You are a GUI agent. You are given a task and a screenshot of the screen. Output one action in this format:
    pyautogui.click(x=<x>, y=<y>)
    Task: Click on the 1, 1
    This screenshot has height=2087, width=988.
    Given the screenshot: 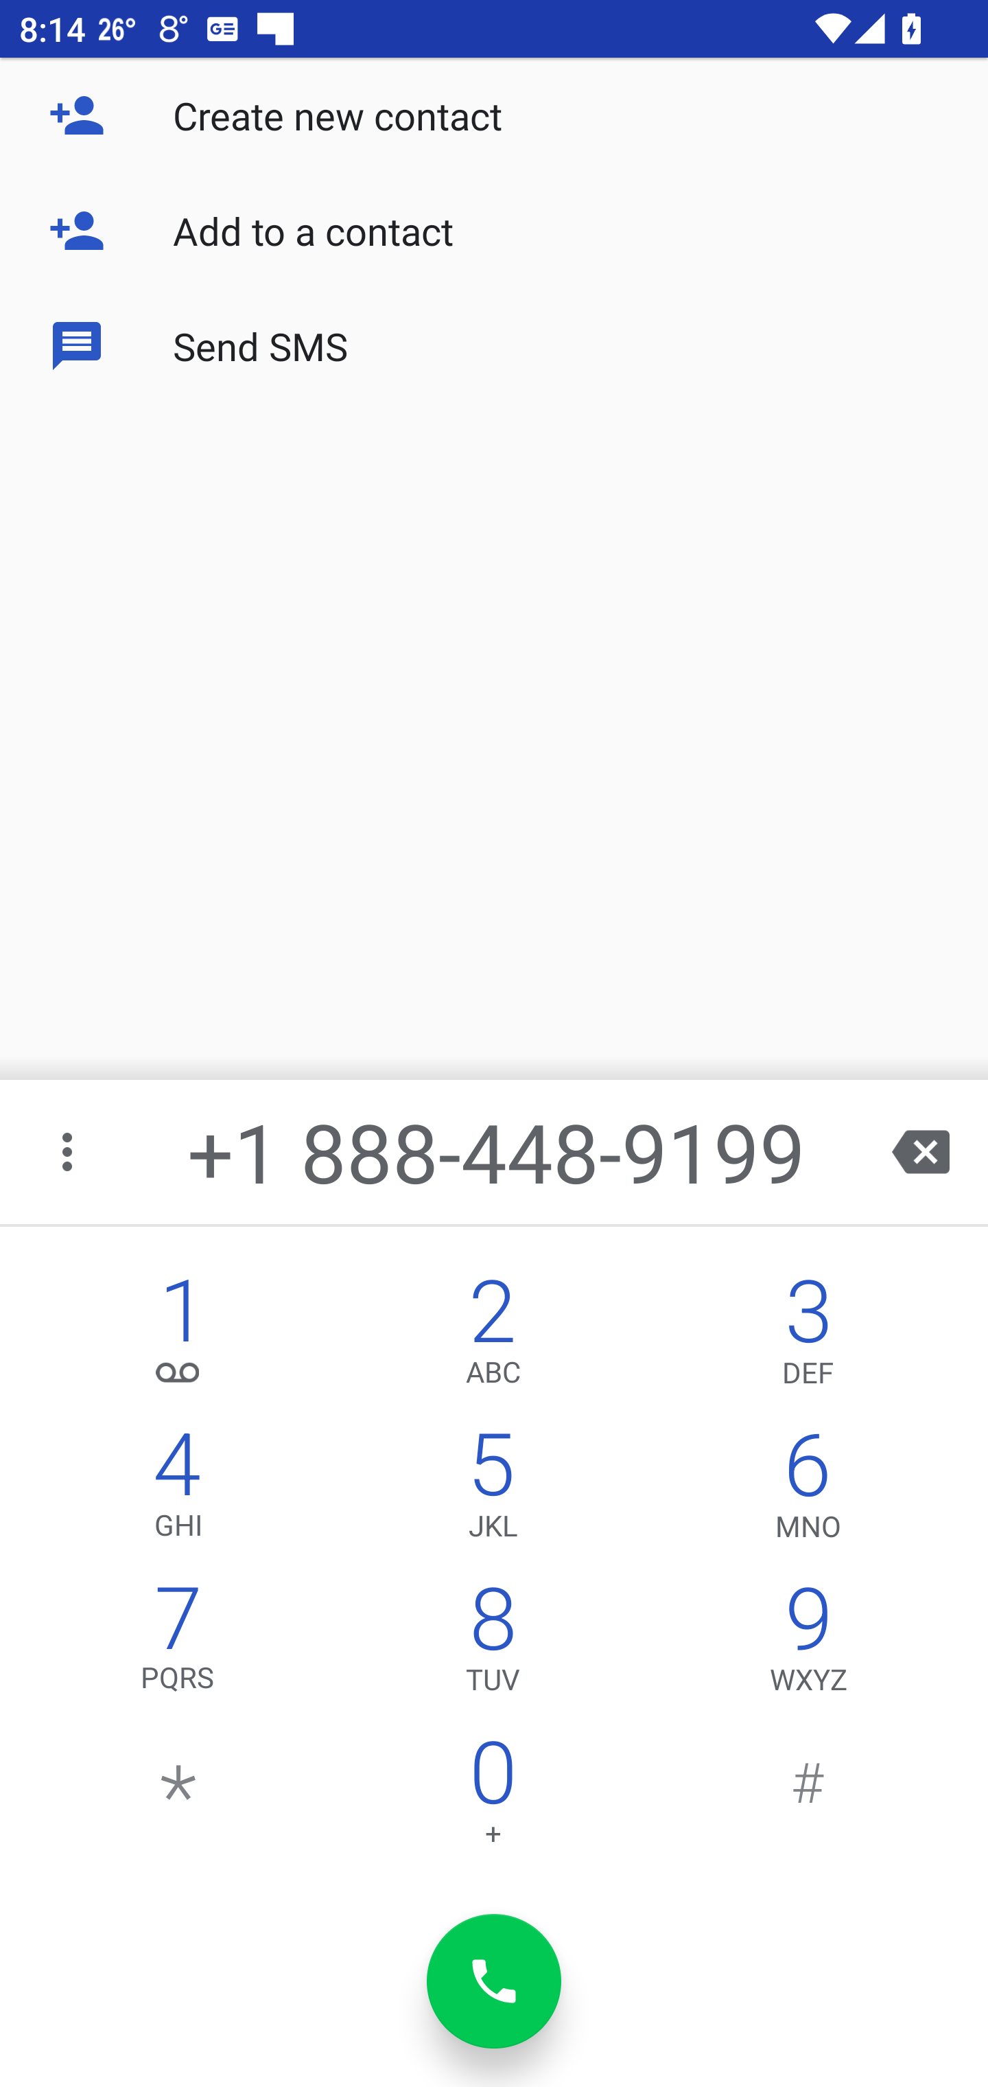 What is the action you would take?
    pyautogui.click(x=178, y=1337)
    